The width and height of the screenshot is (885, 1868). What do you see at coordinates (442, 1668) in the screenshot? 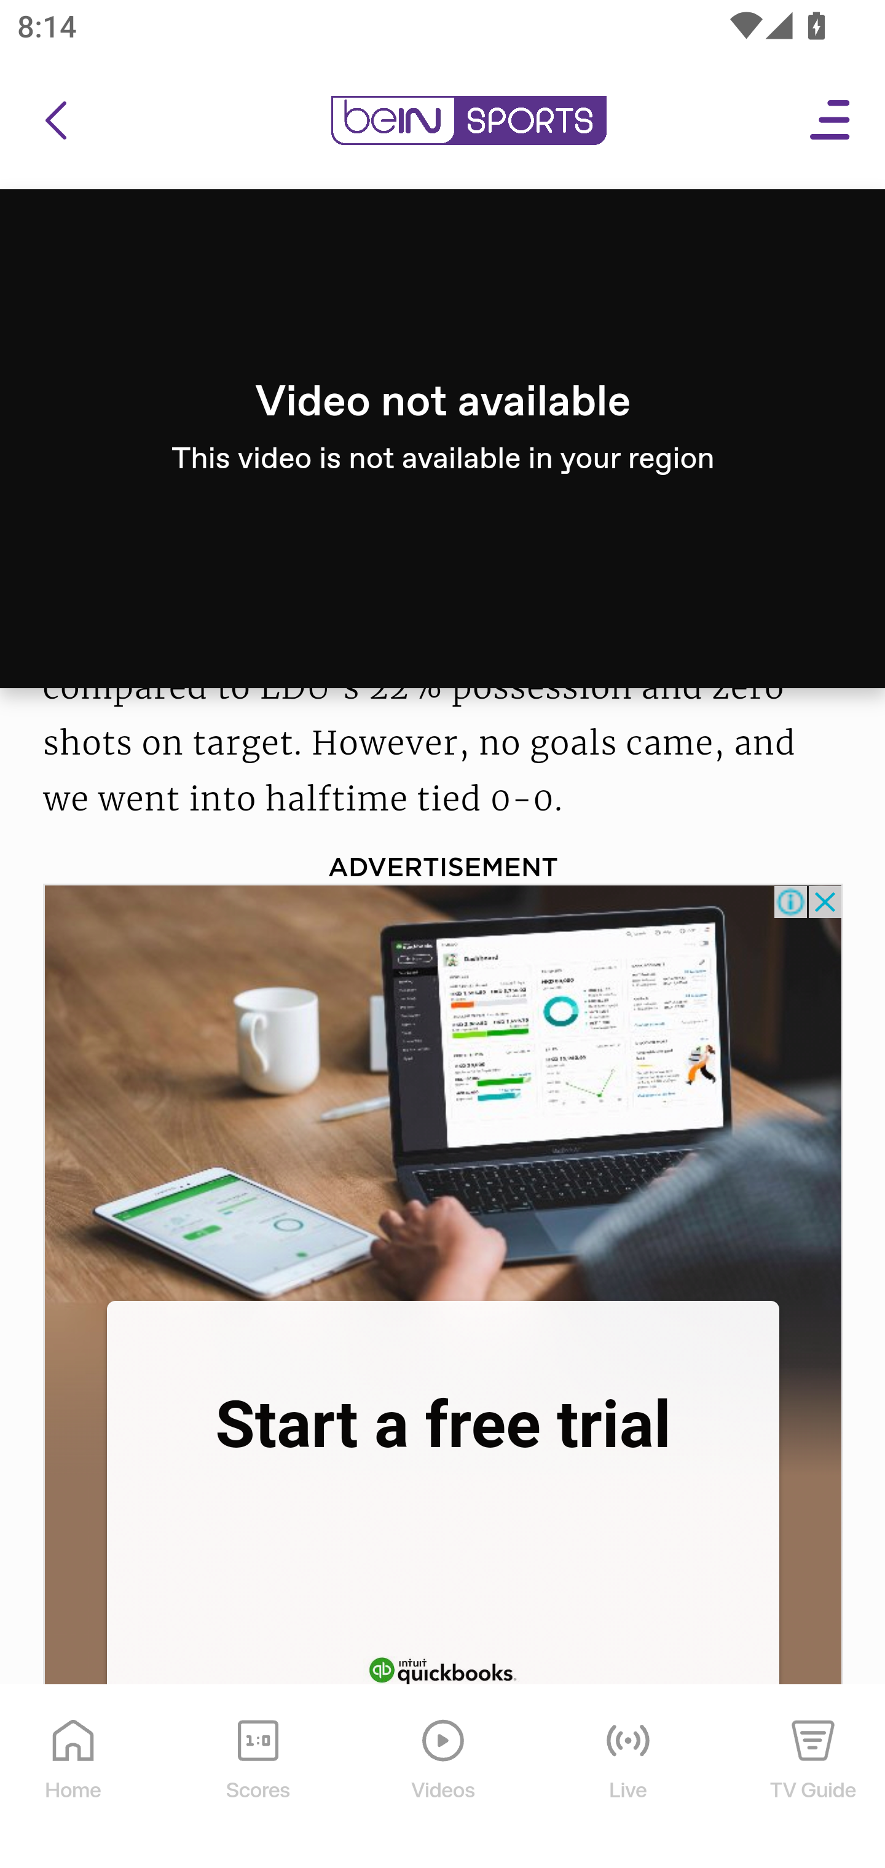
I see `%3Fcid%3Dppc_ROW_%7Bdscampaign%7D%26gclsrc%3Daw` at bounding box center [442, 1668].